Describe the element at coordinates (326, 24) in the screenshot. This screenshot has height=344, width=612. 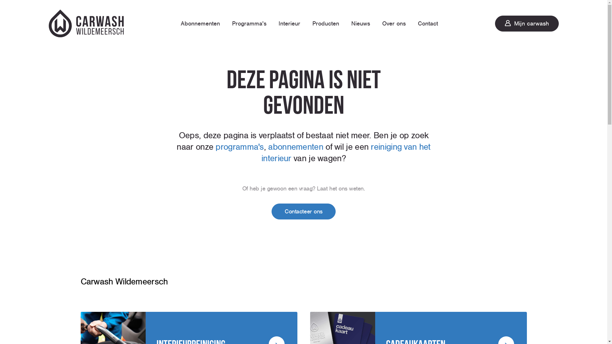
I see `Producten` at that location.